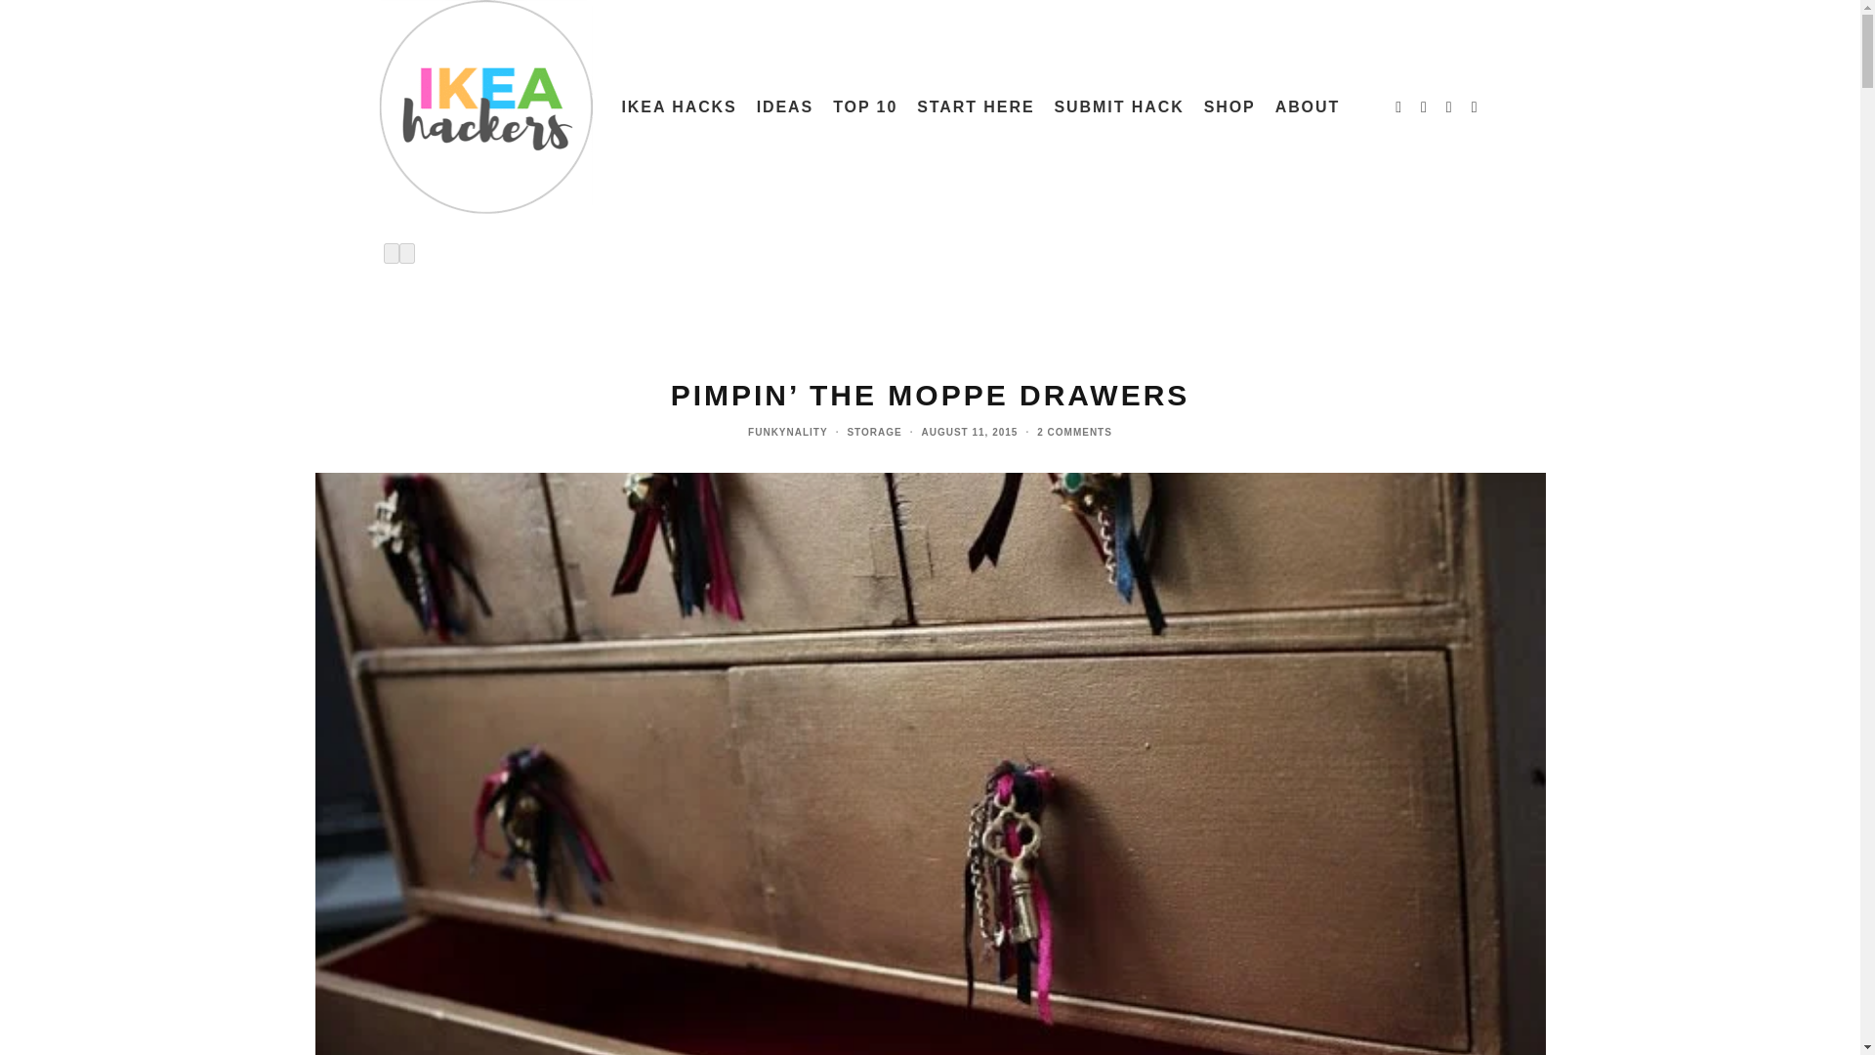  What do you see at coordinates (1119, 107) in the screenshot?
I see `How to send in your hack` at bounding box center [1119, 107].